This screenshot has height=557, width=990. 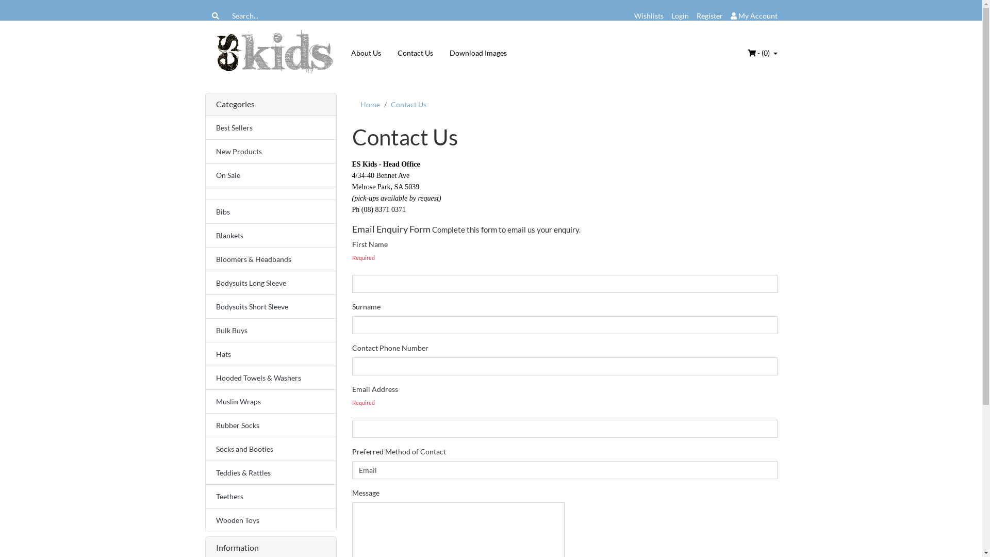 I want to click on Bulk Buys, so click(x=270, y=330).